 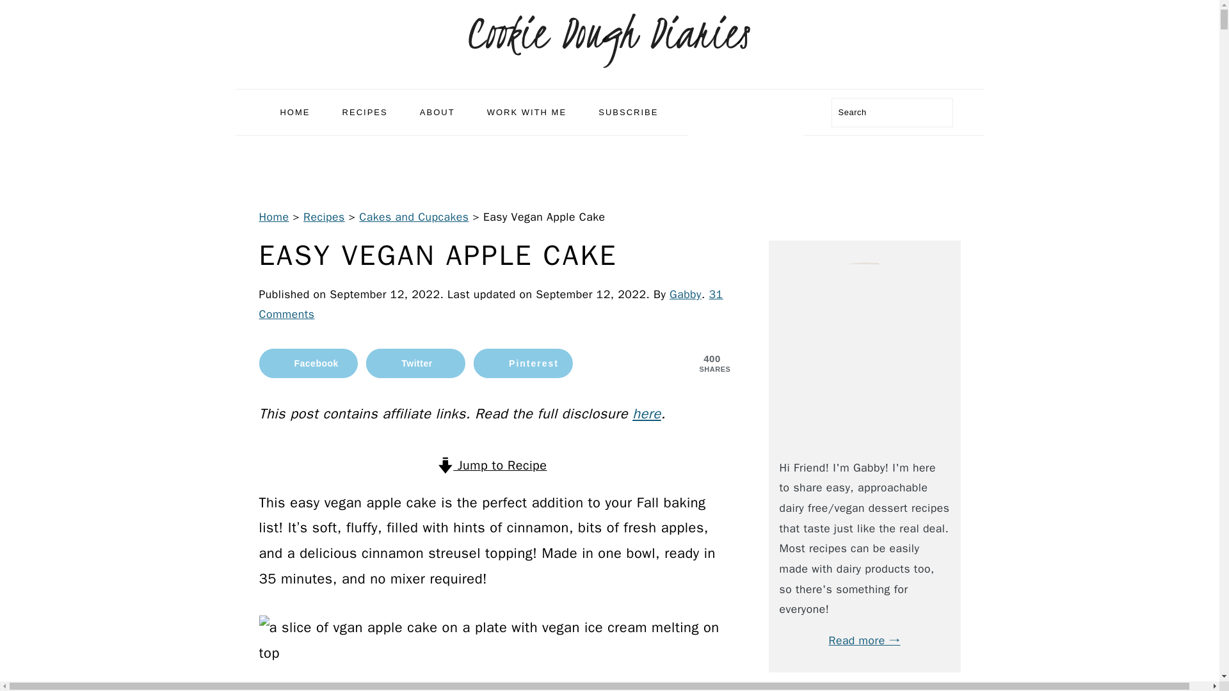 I want to click on Cookie Dough Diaries, so click(x=609, y=75).